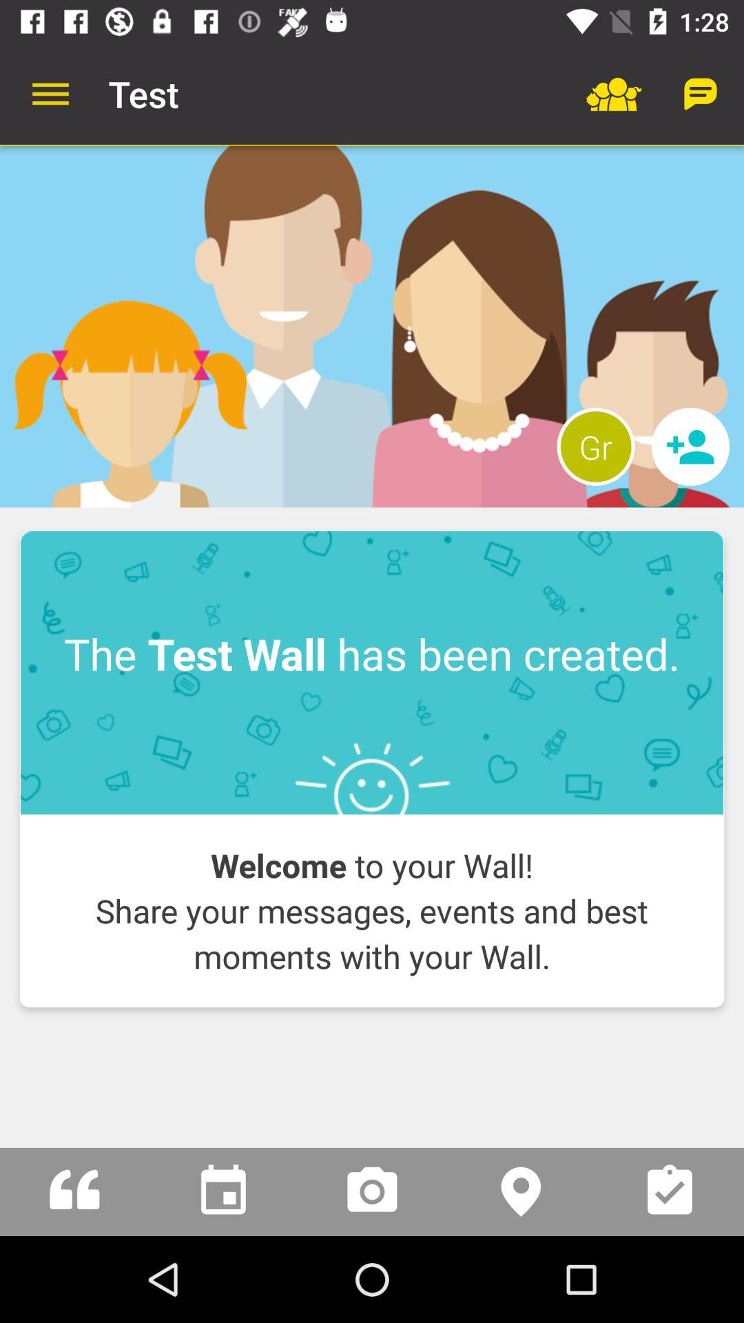 This screenshot has width=744, height=1323. I want to click on flip until the test wall, so click(372, 673).